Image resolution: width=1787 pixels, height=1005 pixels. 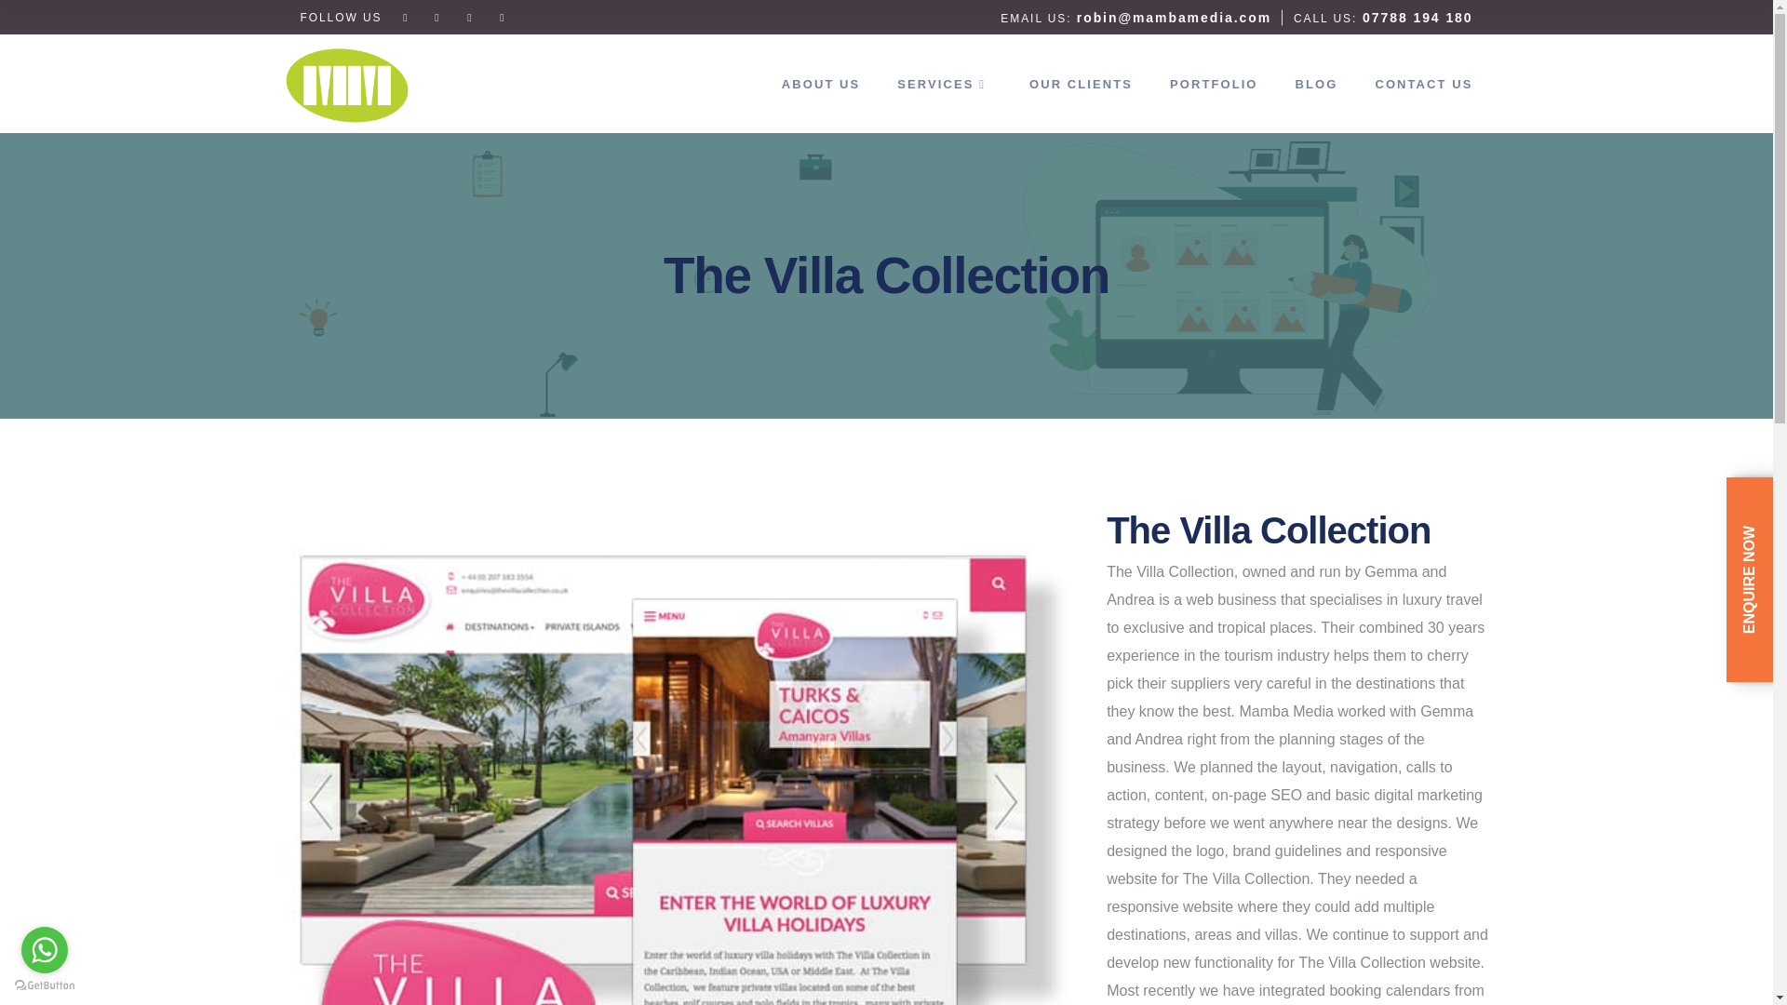 I want to click on PORTFOLIO, so click(x=1214, y=83).